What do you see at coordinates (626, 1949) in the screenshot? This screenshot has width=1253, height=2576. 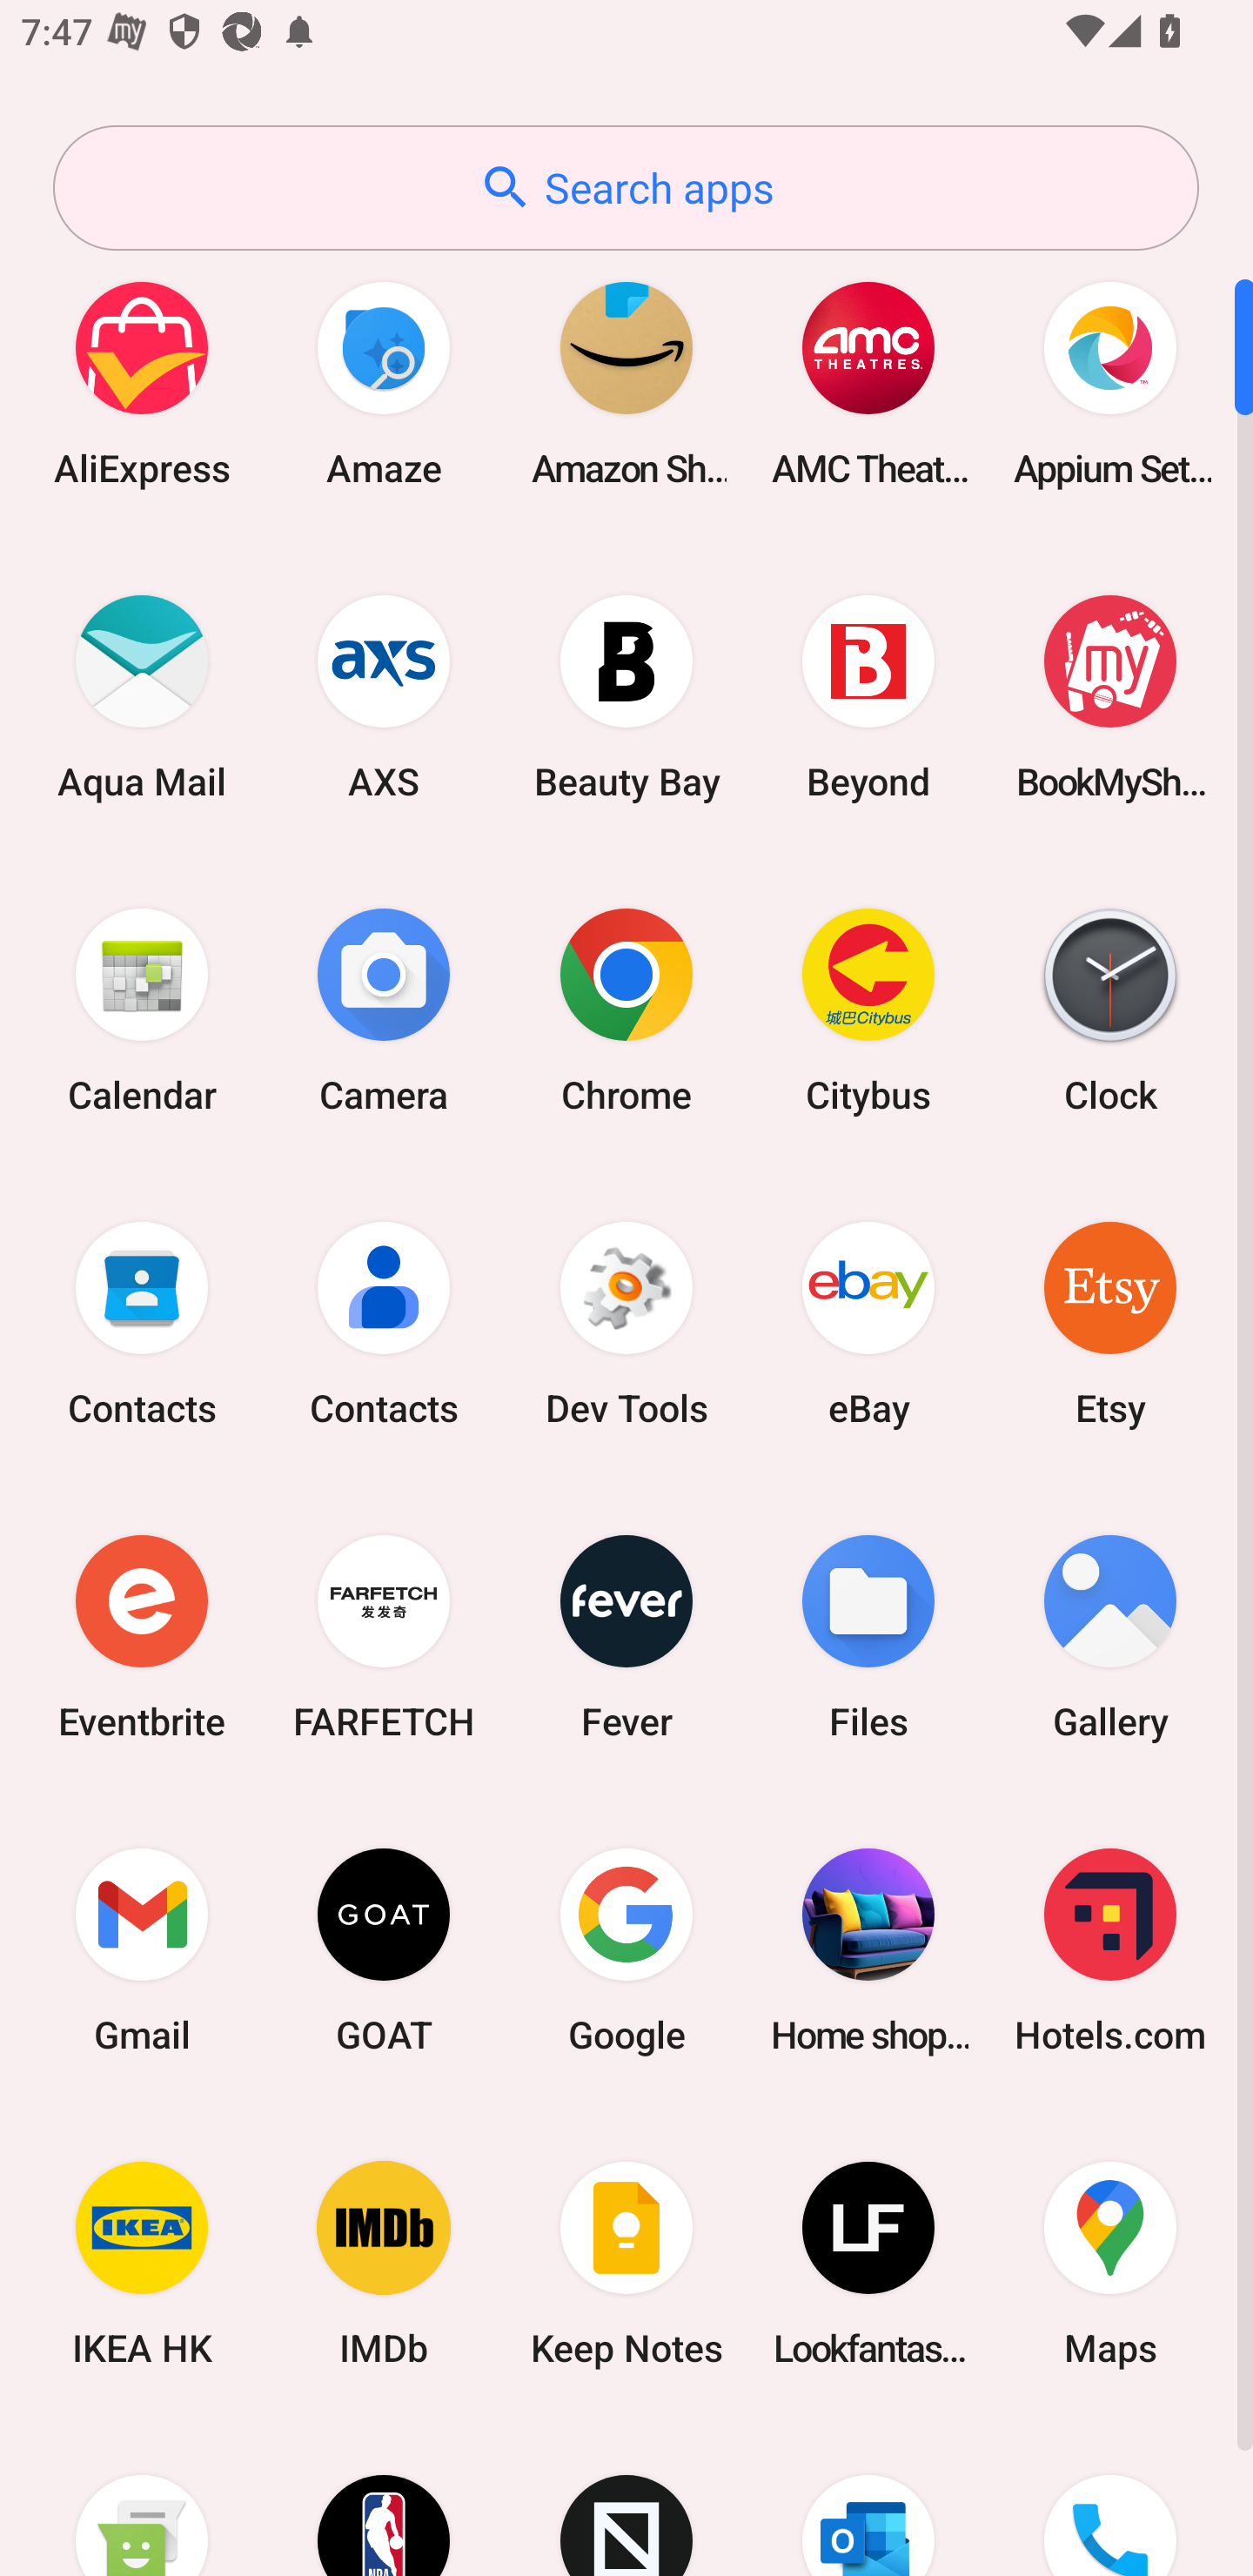 I see `Google` at bounding box center [626, 1949].